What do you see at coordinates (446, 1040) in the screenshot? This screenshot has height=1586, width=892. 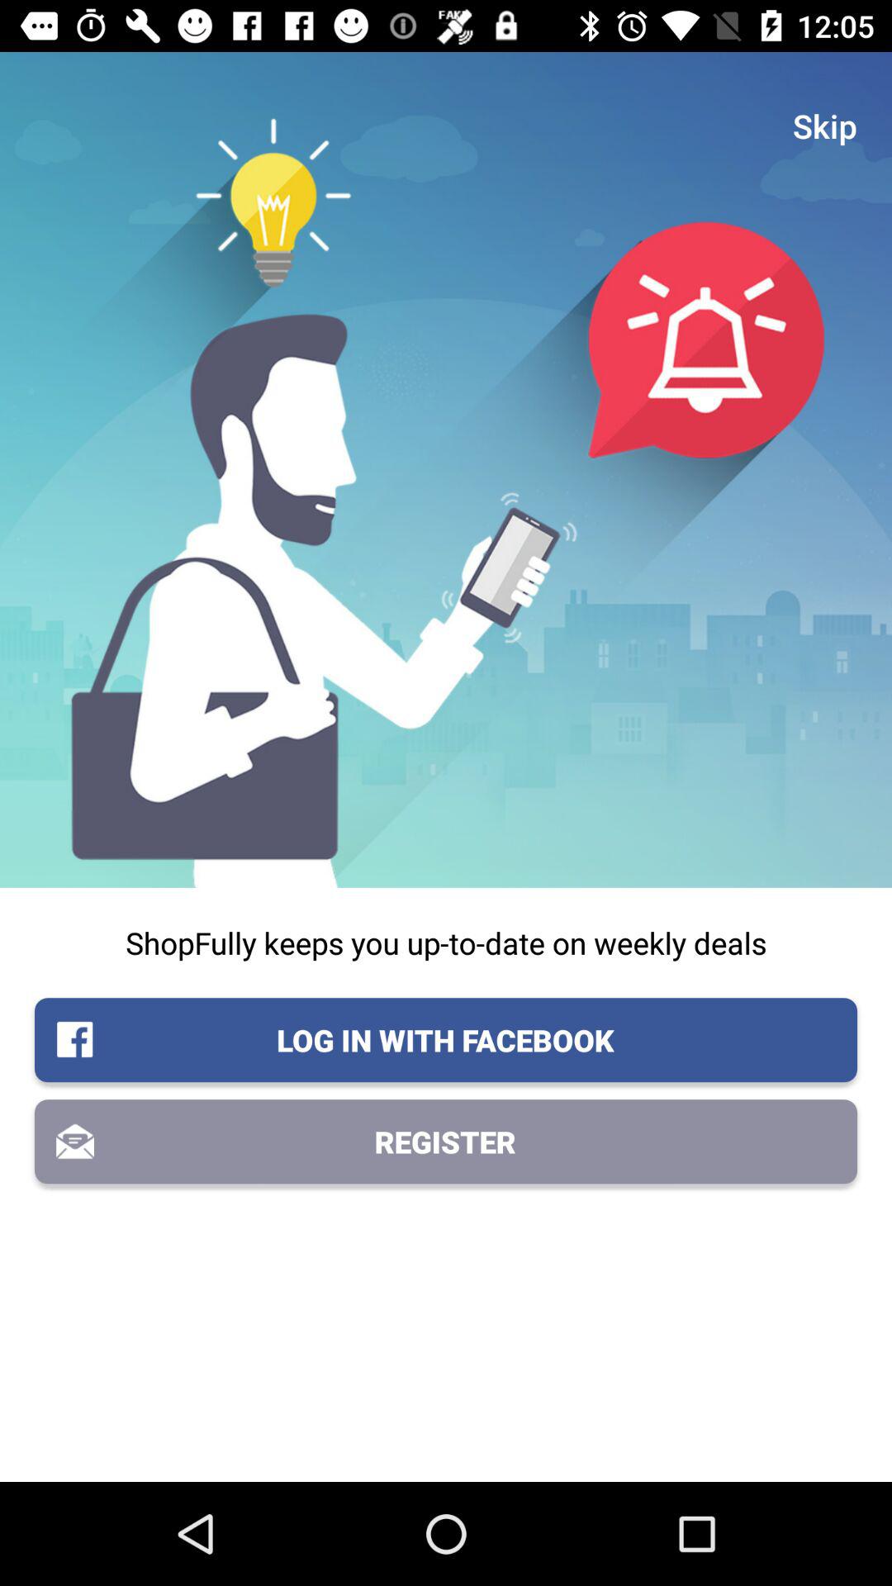 I see `launch item above the register icon` at bounding box center [446, 1040].